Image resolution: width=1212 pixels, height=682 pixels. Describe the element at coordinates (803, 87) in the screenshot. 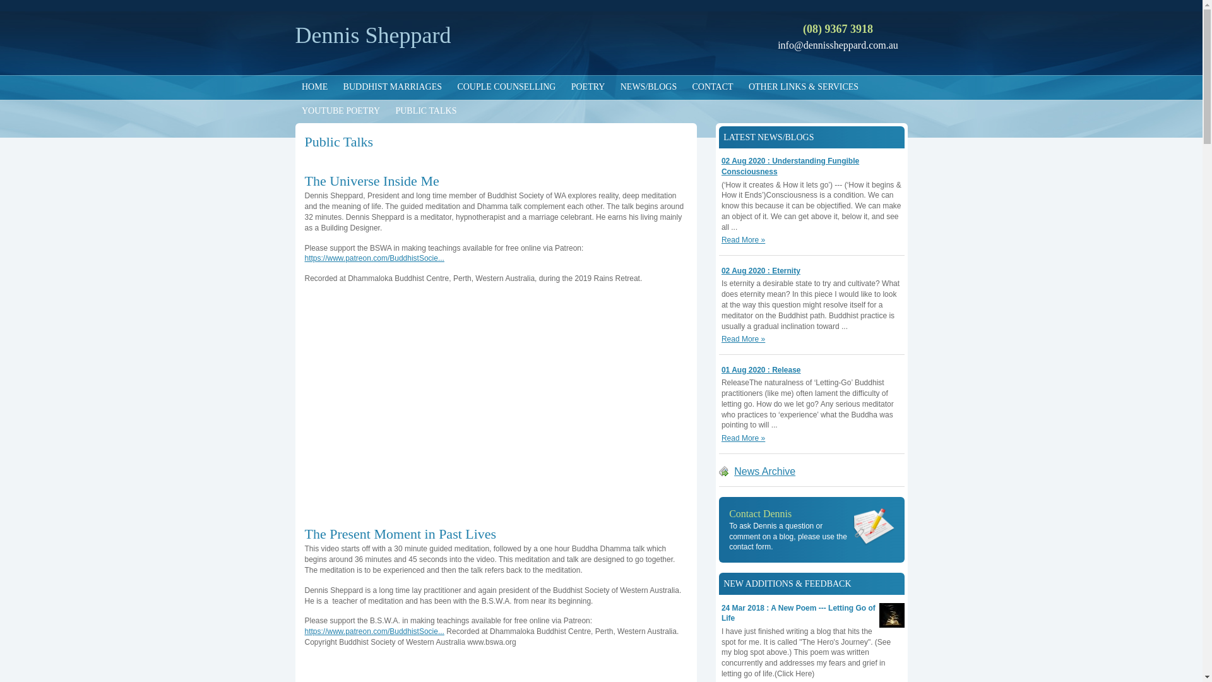

I see `OTHER LINKS & SERVICES` at that location.